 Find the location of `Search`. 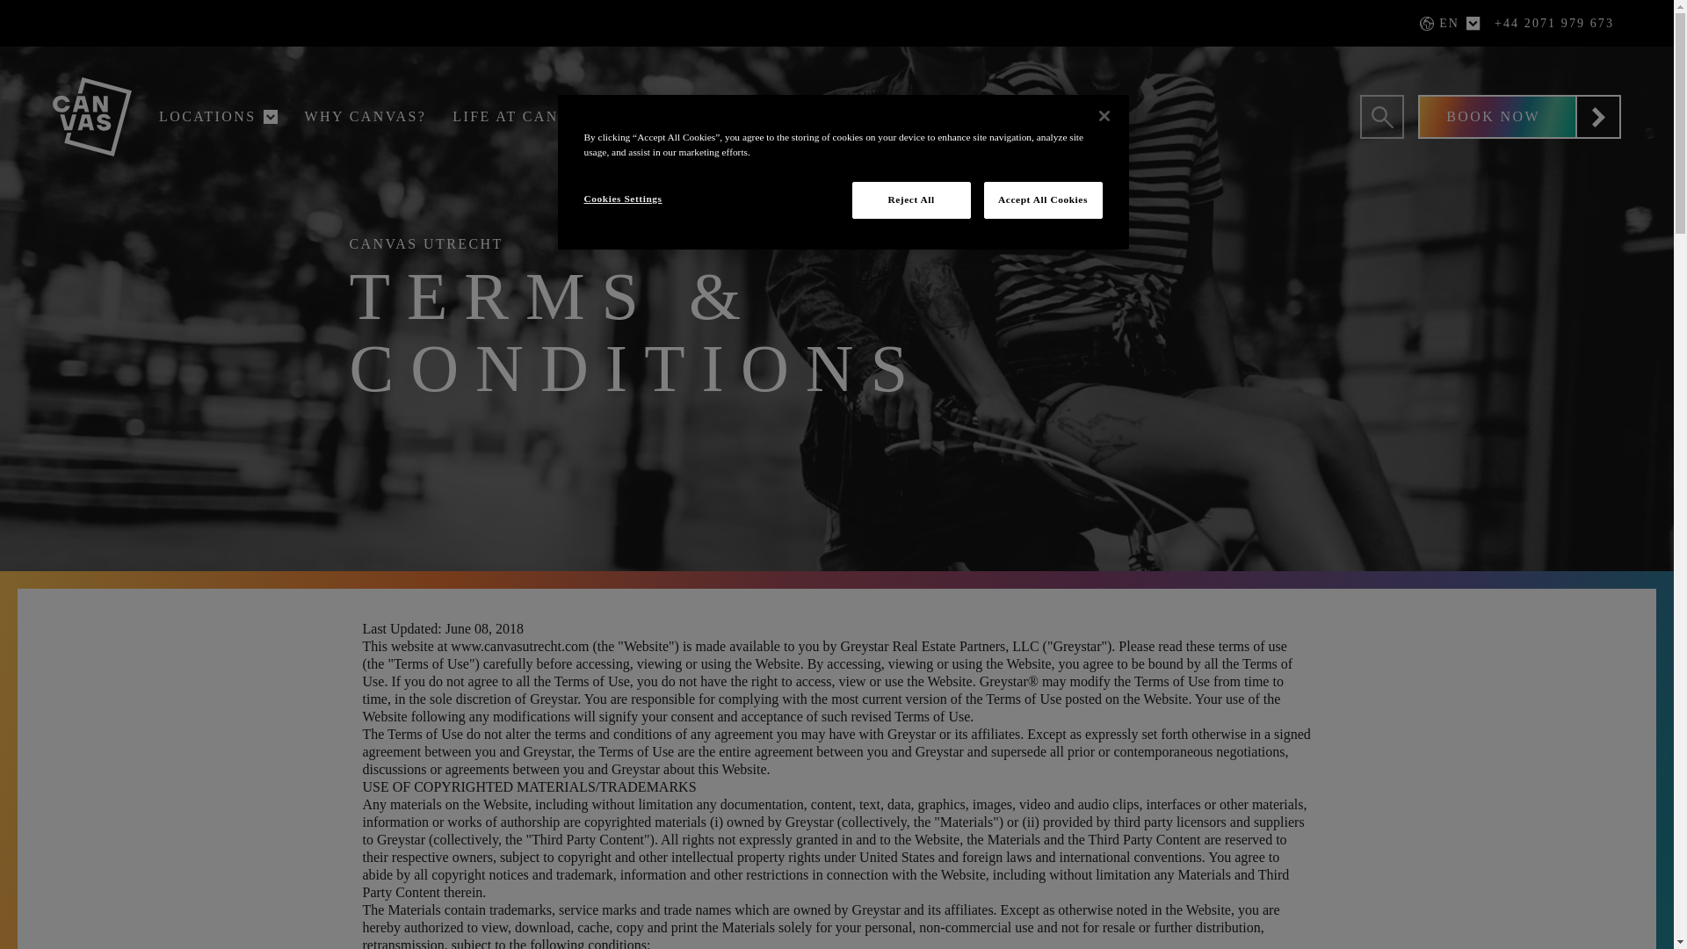

Search is located at coordinates (1381, 116).